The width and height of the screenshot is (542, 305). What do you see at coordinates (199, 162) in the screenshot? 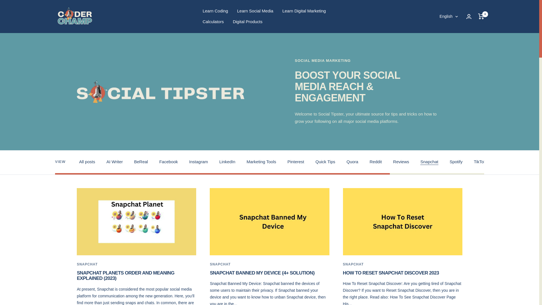
I see `Instagram` at bounding box center [199, 162].